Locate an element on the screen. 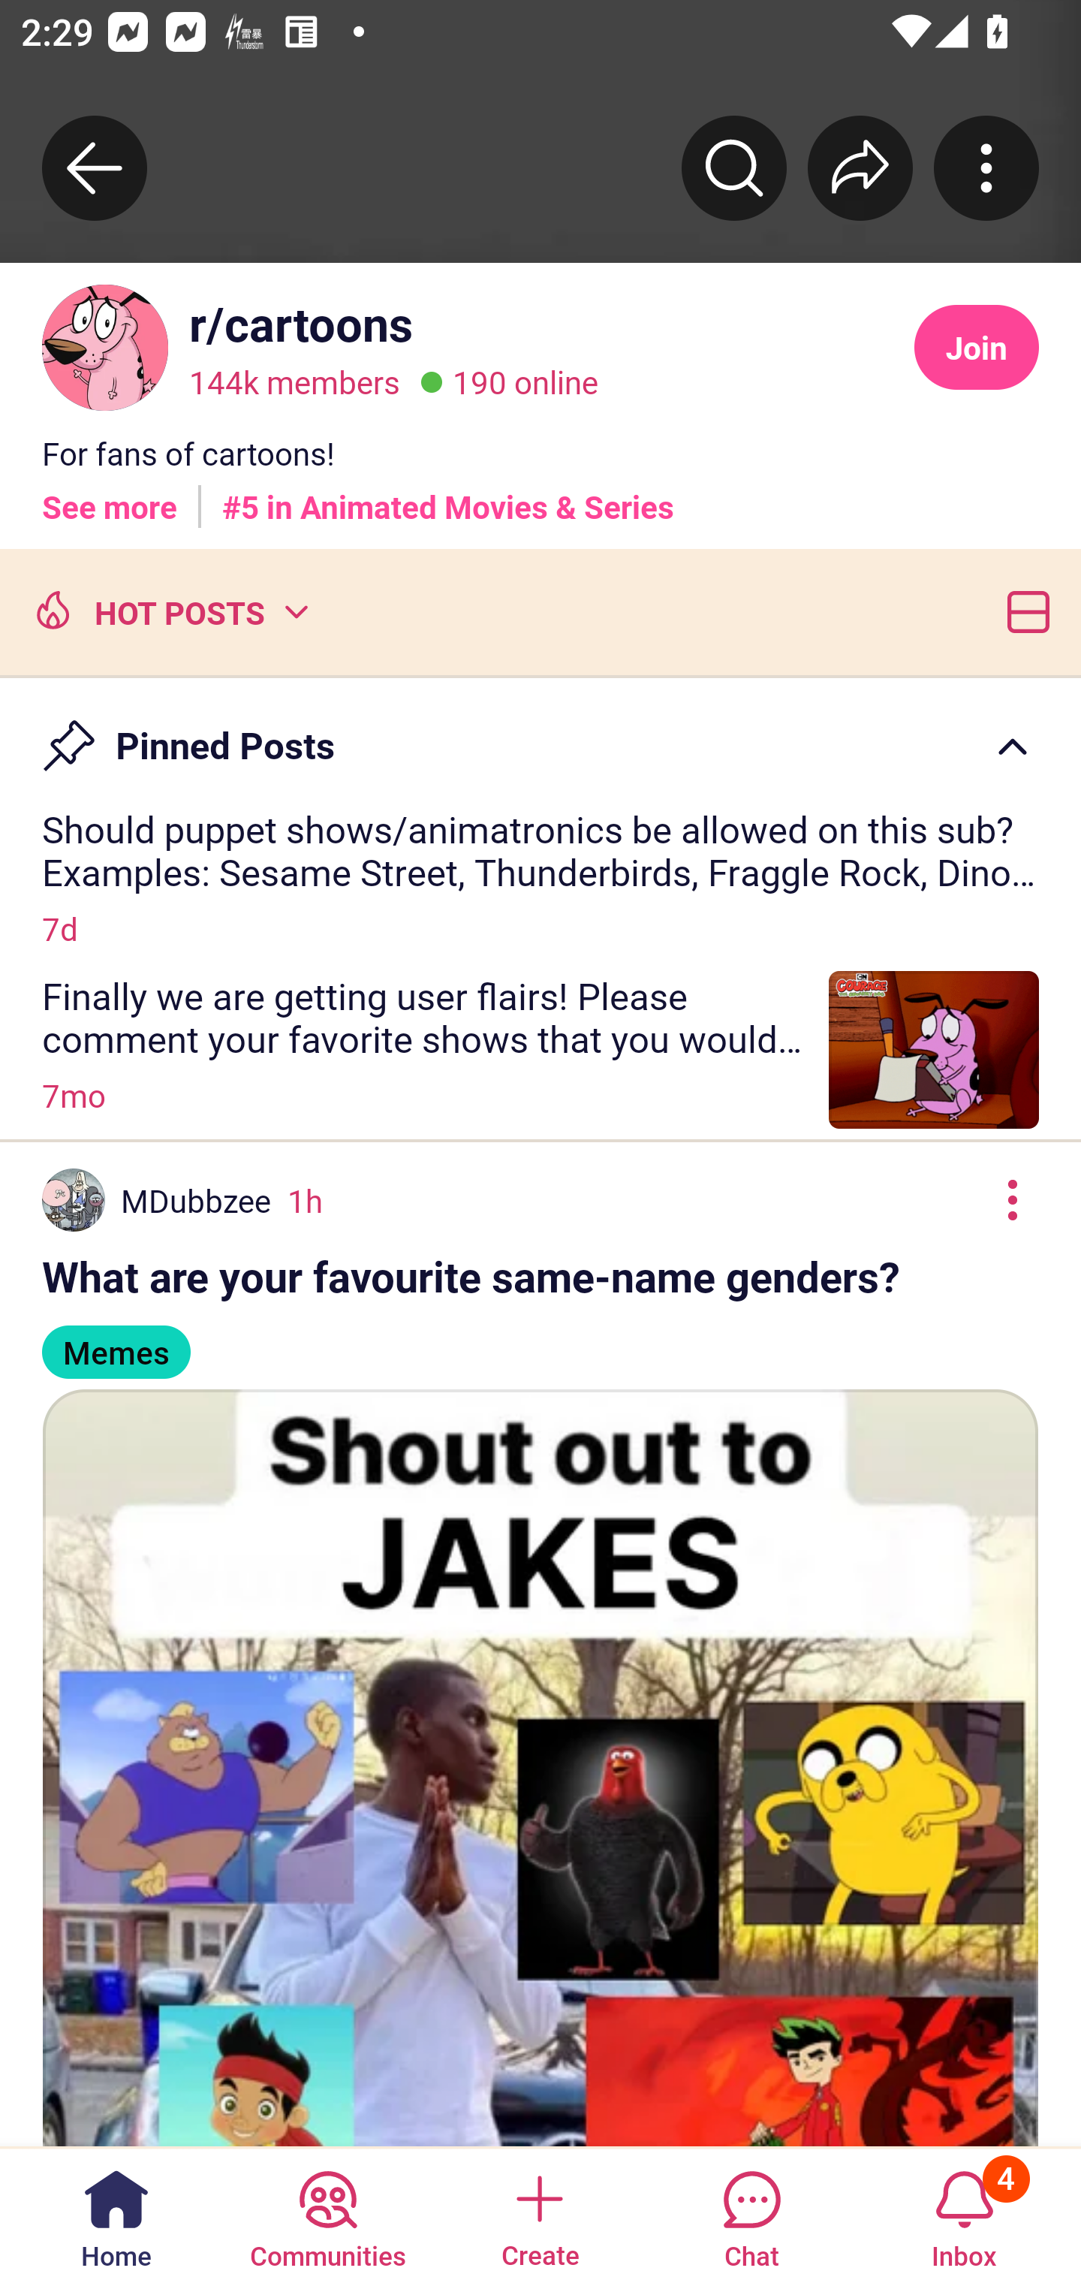  Inbox, has 4 notifications 4 Inbox is located at coordinates (964, 2214).